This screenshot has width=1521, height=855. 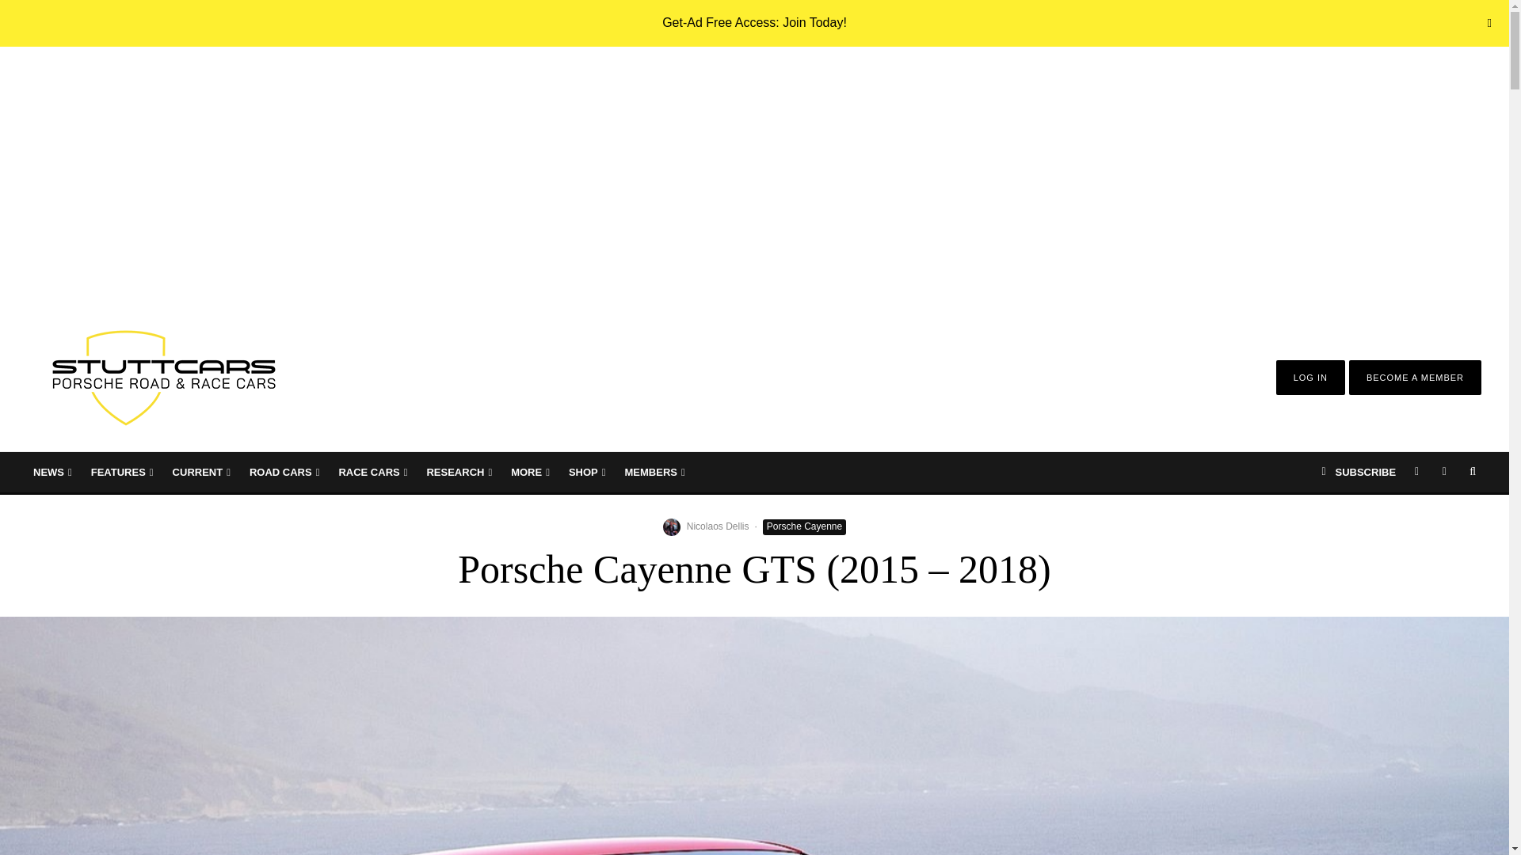 I want to click on NEWS, so click(x=52, y=473).